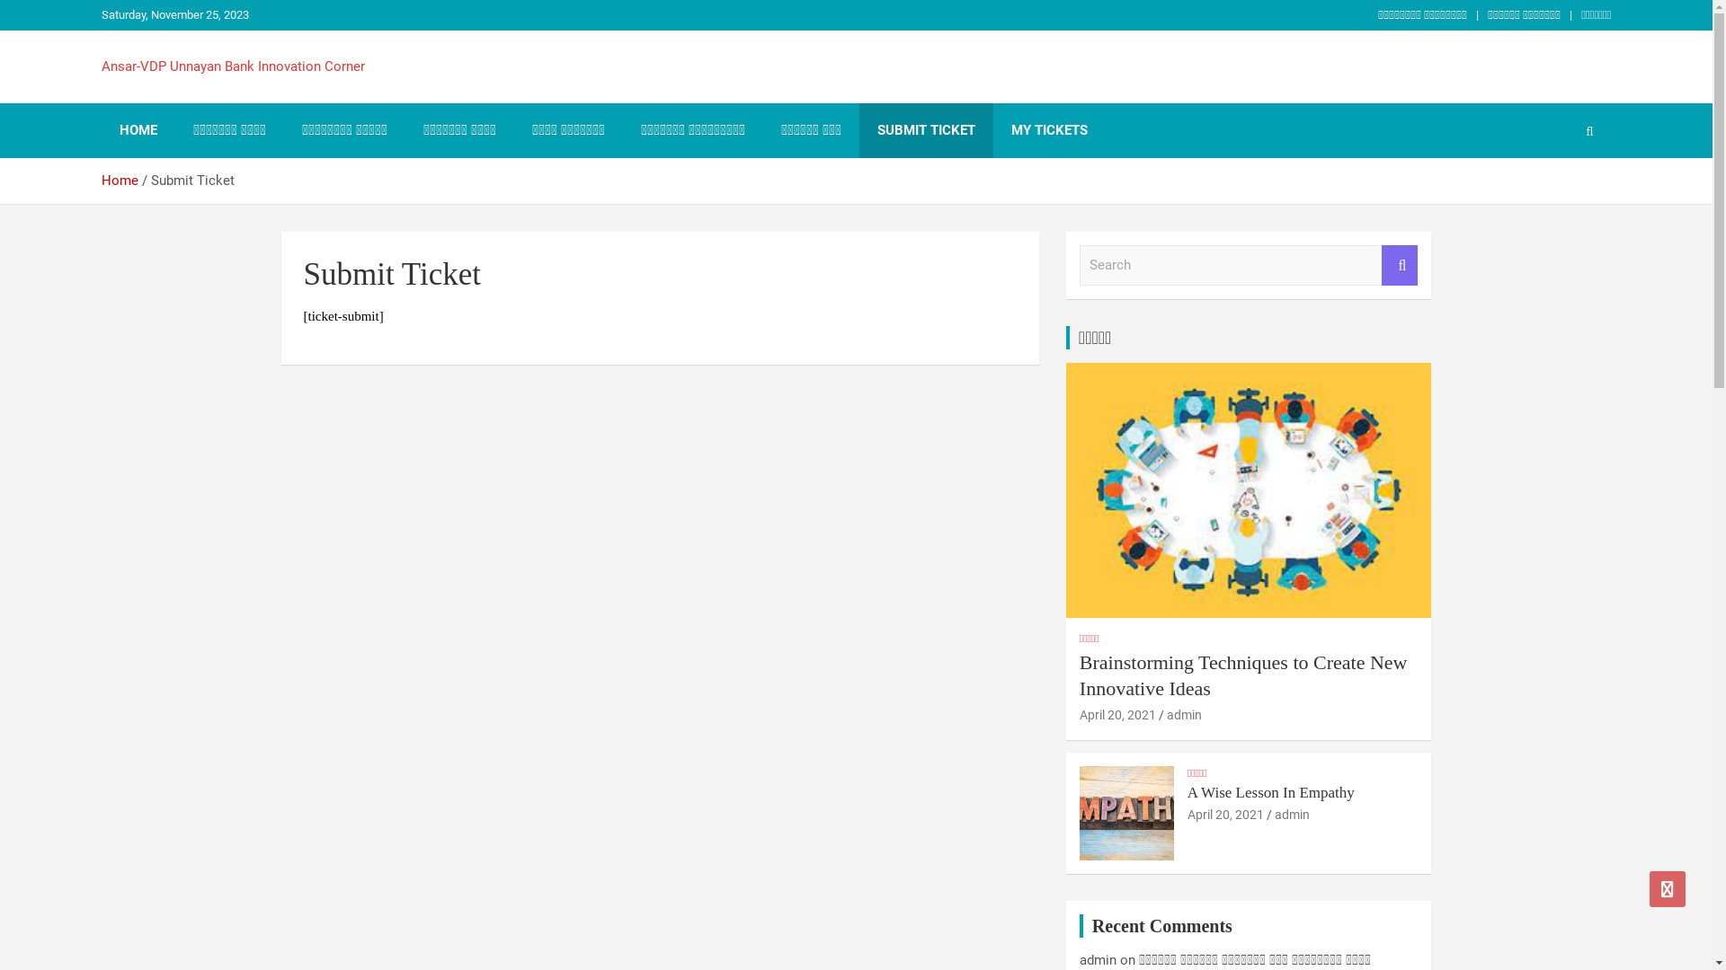 The height and width of the screenshot is (970, 1726). I want to click on Go to Top, so click(1668, 889).